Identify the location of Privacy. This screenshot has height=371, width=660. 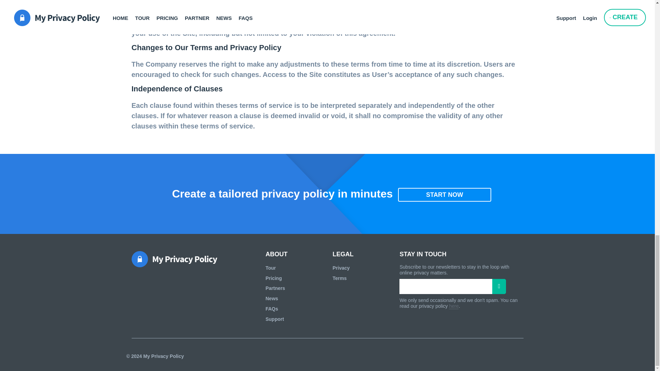
(341, 268).